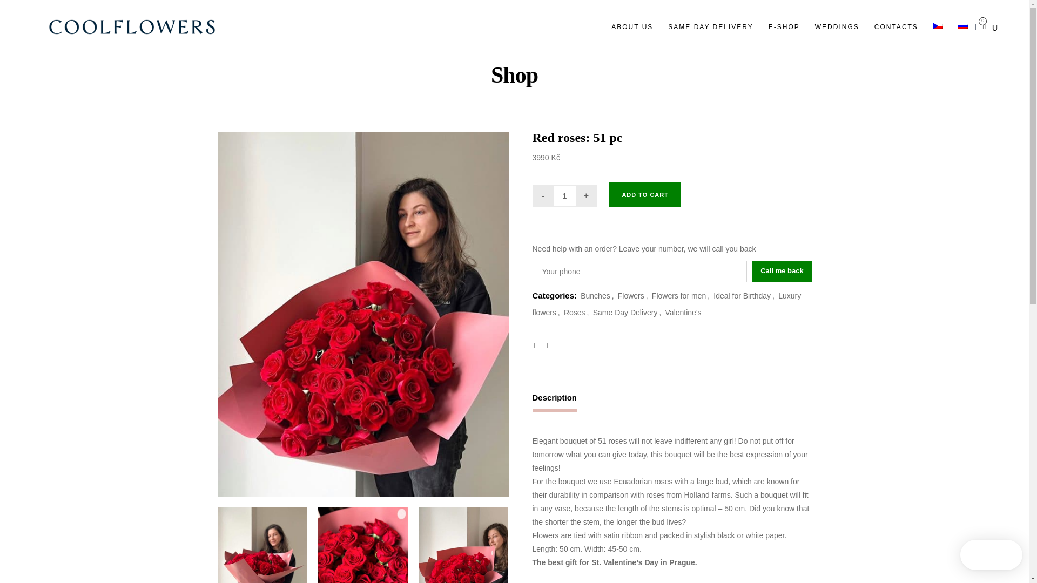  What do you see at coordinates (261, 545) in the screenshot?
I see `C7EA3A5C-3746-4C1C-B9E3-1FFE4E897539` at bounding box center [261, 545].